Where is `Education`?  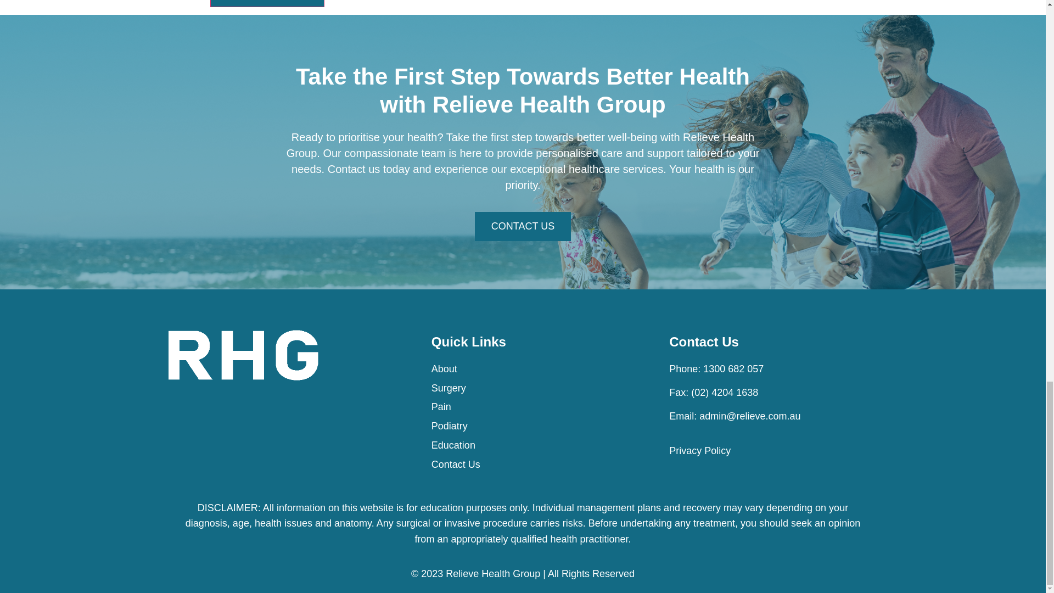 Education is located at coordinates (536, 446).